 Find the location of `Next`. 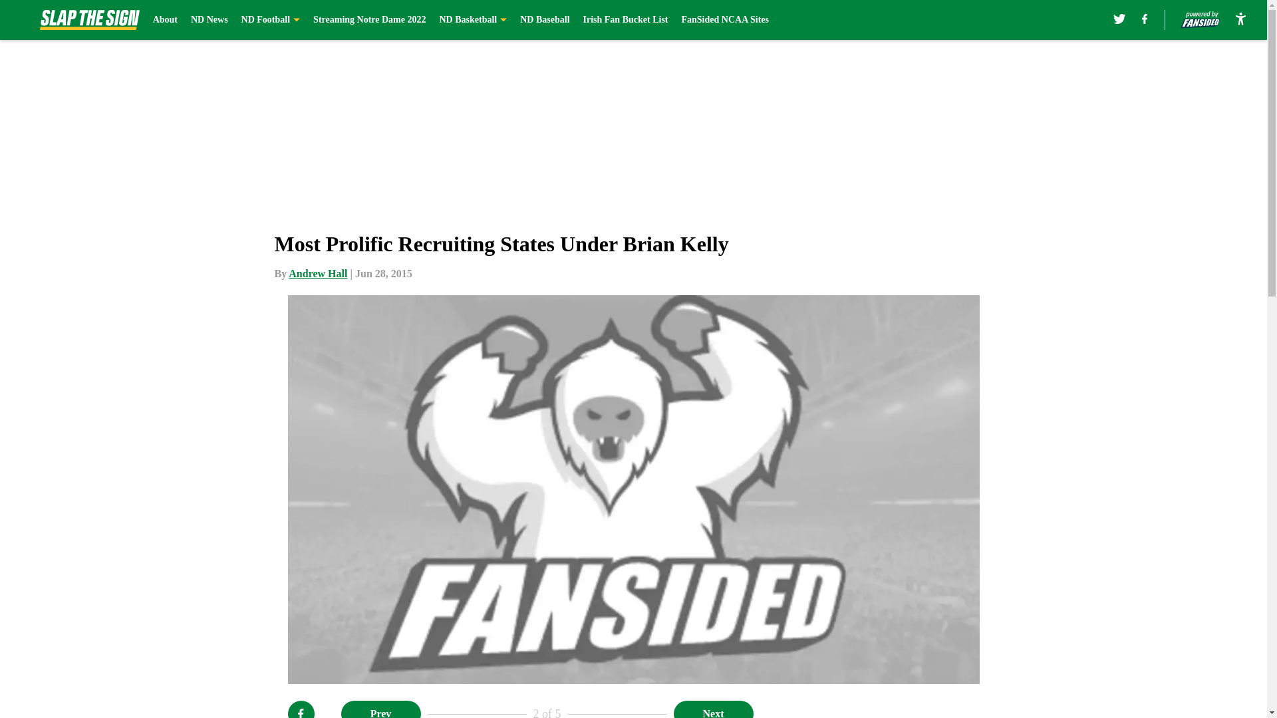

Next is located at coordinates (713, 709).